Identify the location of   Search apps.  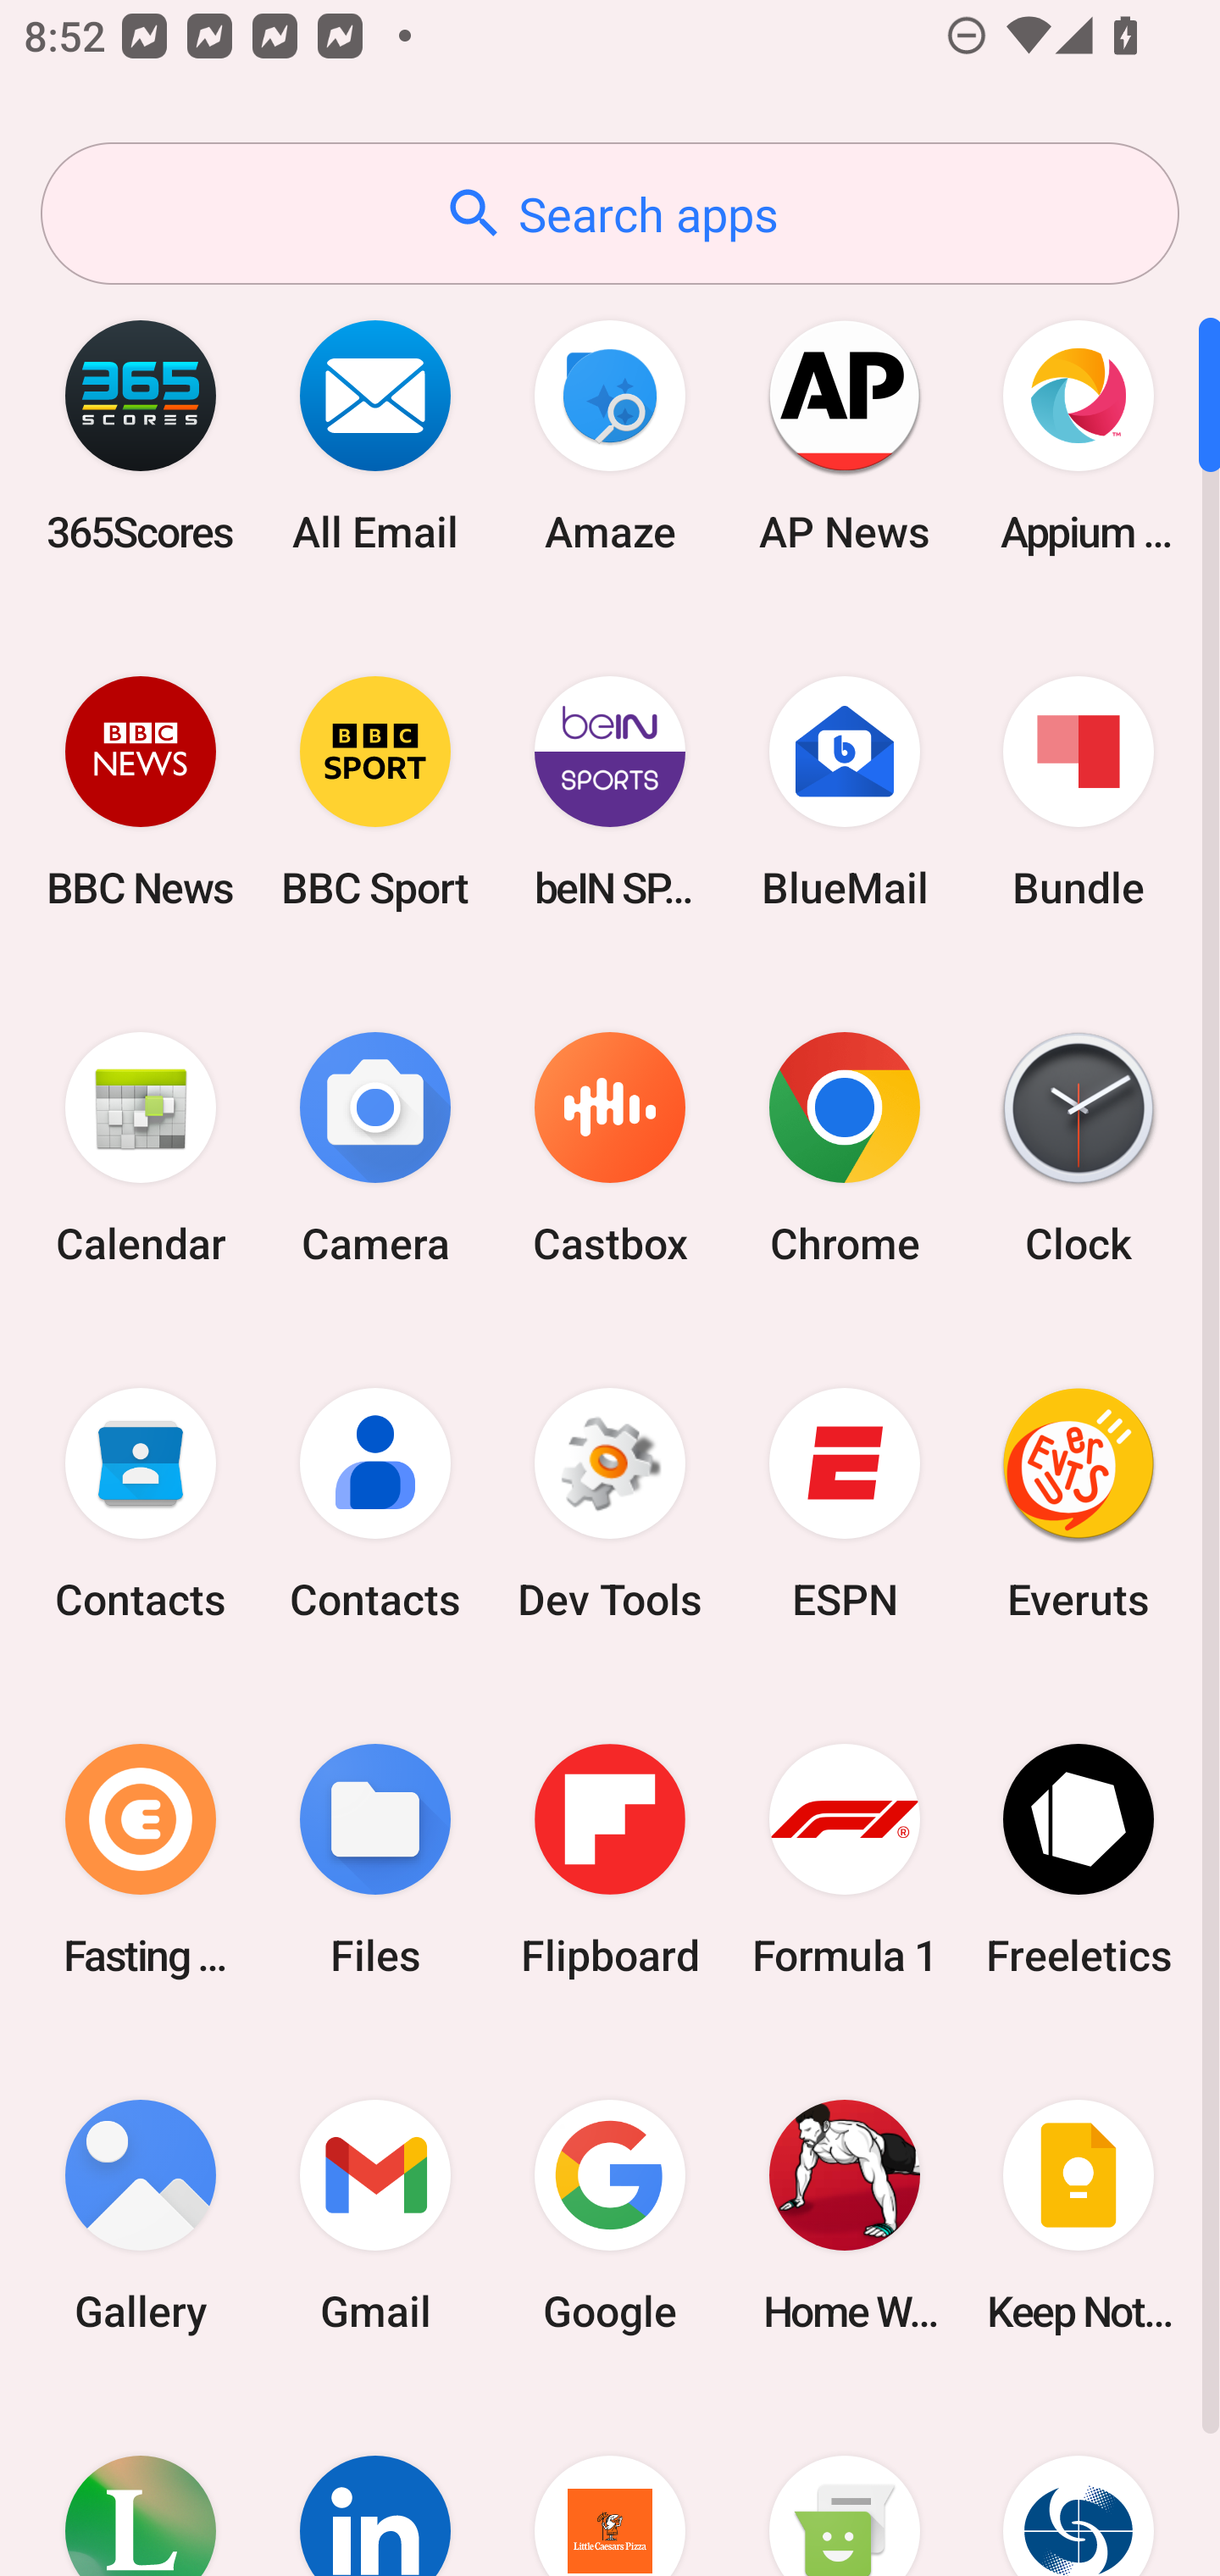
(610, 214).